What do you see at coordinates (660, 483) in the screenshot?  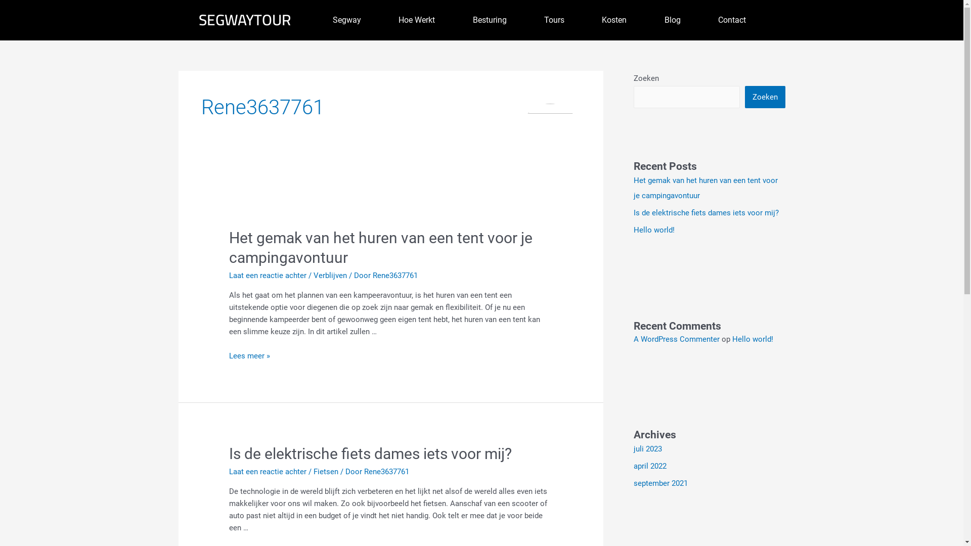 I see `september 2021` at bounding box center [660, 483].